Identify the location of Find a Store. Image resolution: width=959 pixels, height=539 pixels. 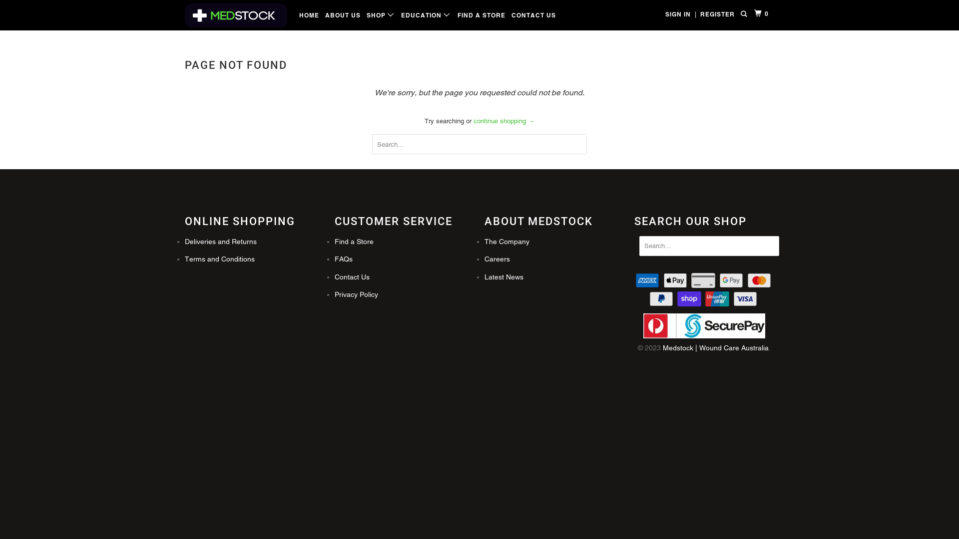
(354, 242).